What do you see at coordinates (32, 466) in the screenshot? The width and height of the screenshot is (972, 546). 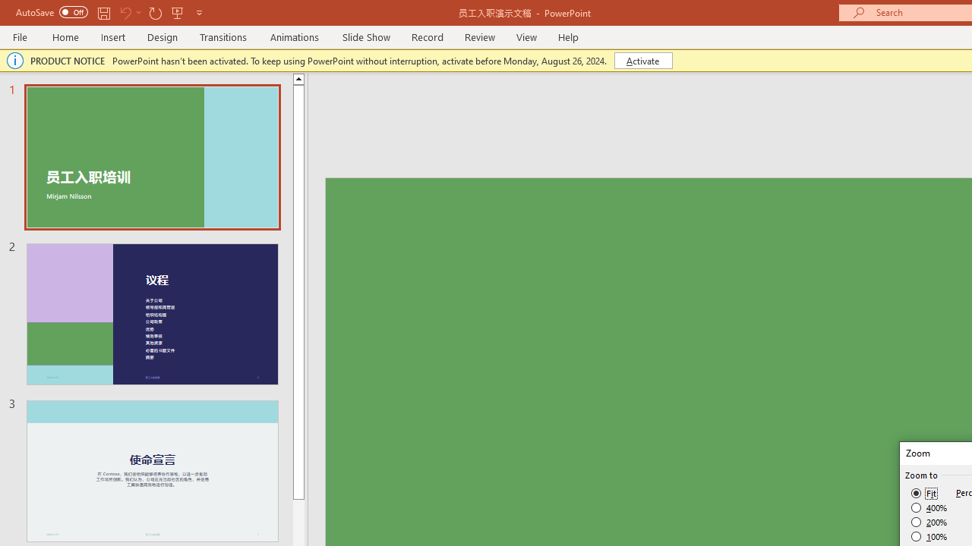 I see `Adjust indents and spacing - Microsoft Support` at bounding box center [32, 466].